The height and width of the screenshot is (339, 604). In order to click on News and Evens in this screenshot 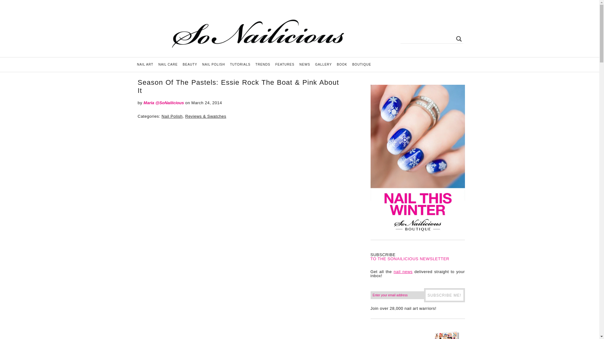, I will do `click(305, 64)`.